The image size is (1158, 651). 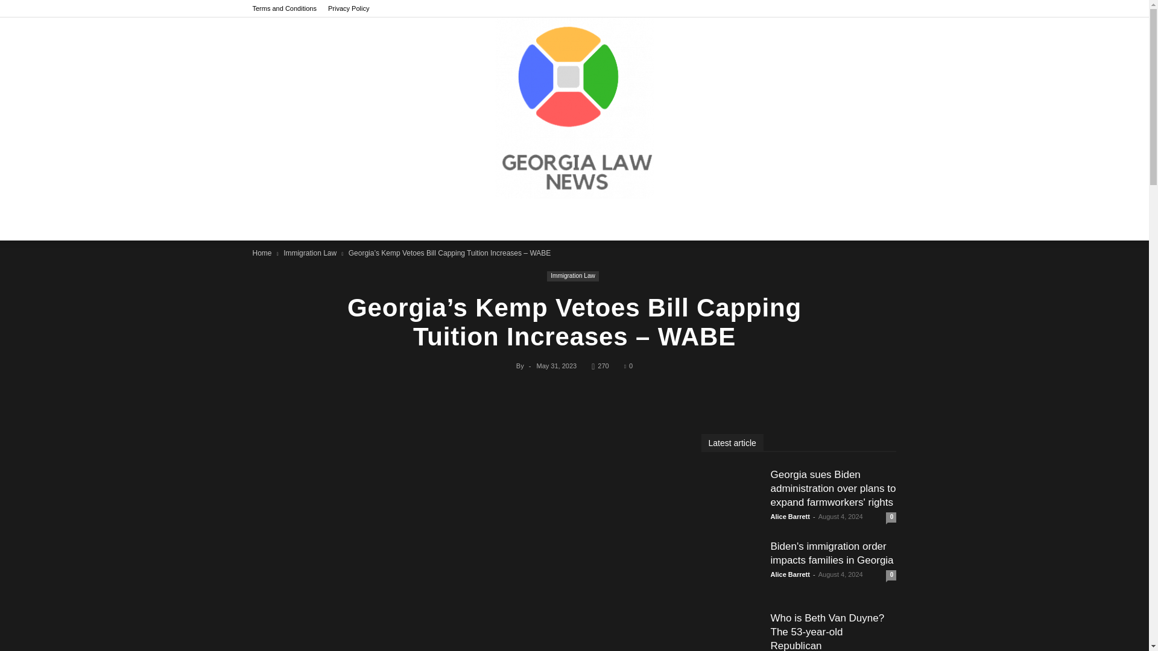 I want to click on FAMILY LAW, so click(x=461, y=219).